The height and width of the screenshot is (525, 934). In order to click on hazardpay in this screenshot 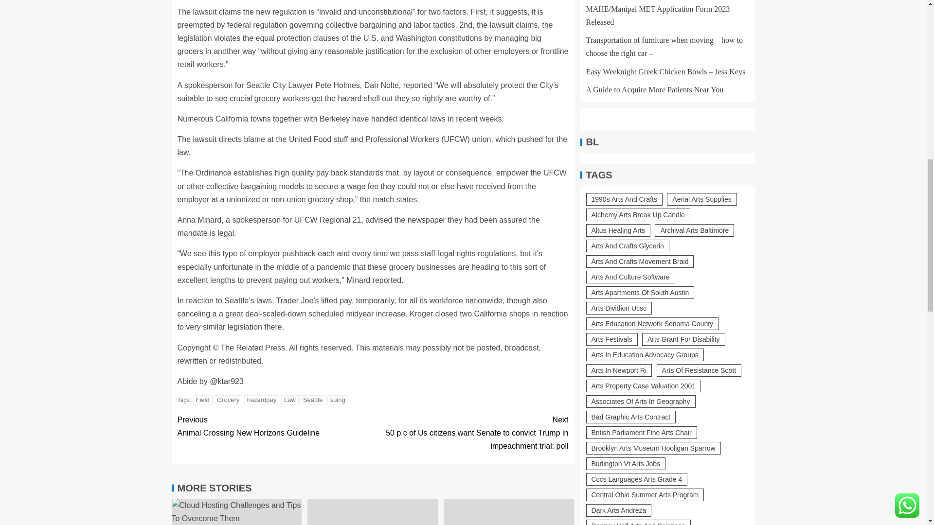, I will do `click(262, 400)`.